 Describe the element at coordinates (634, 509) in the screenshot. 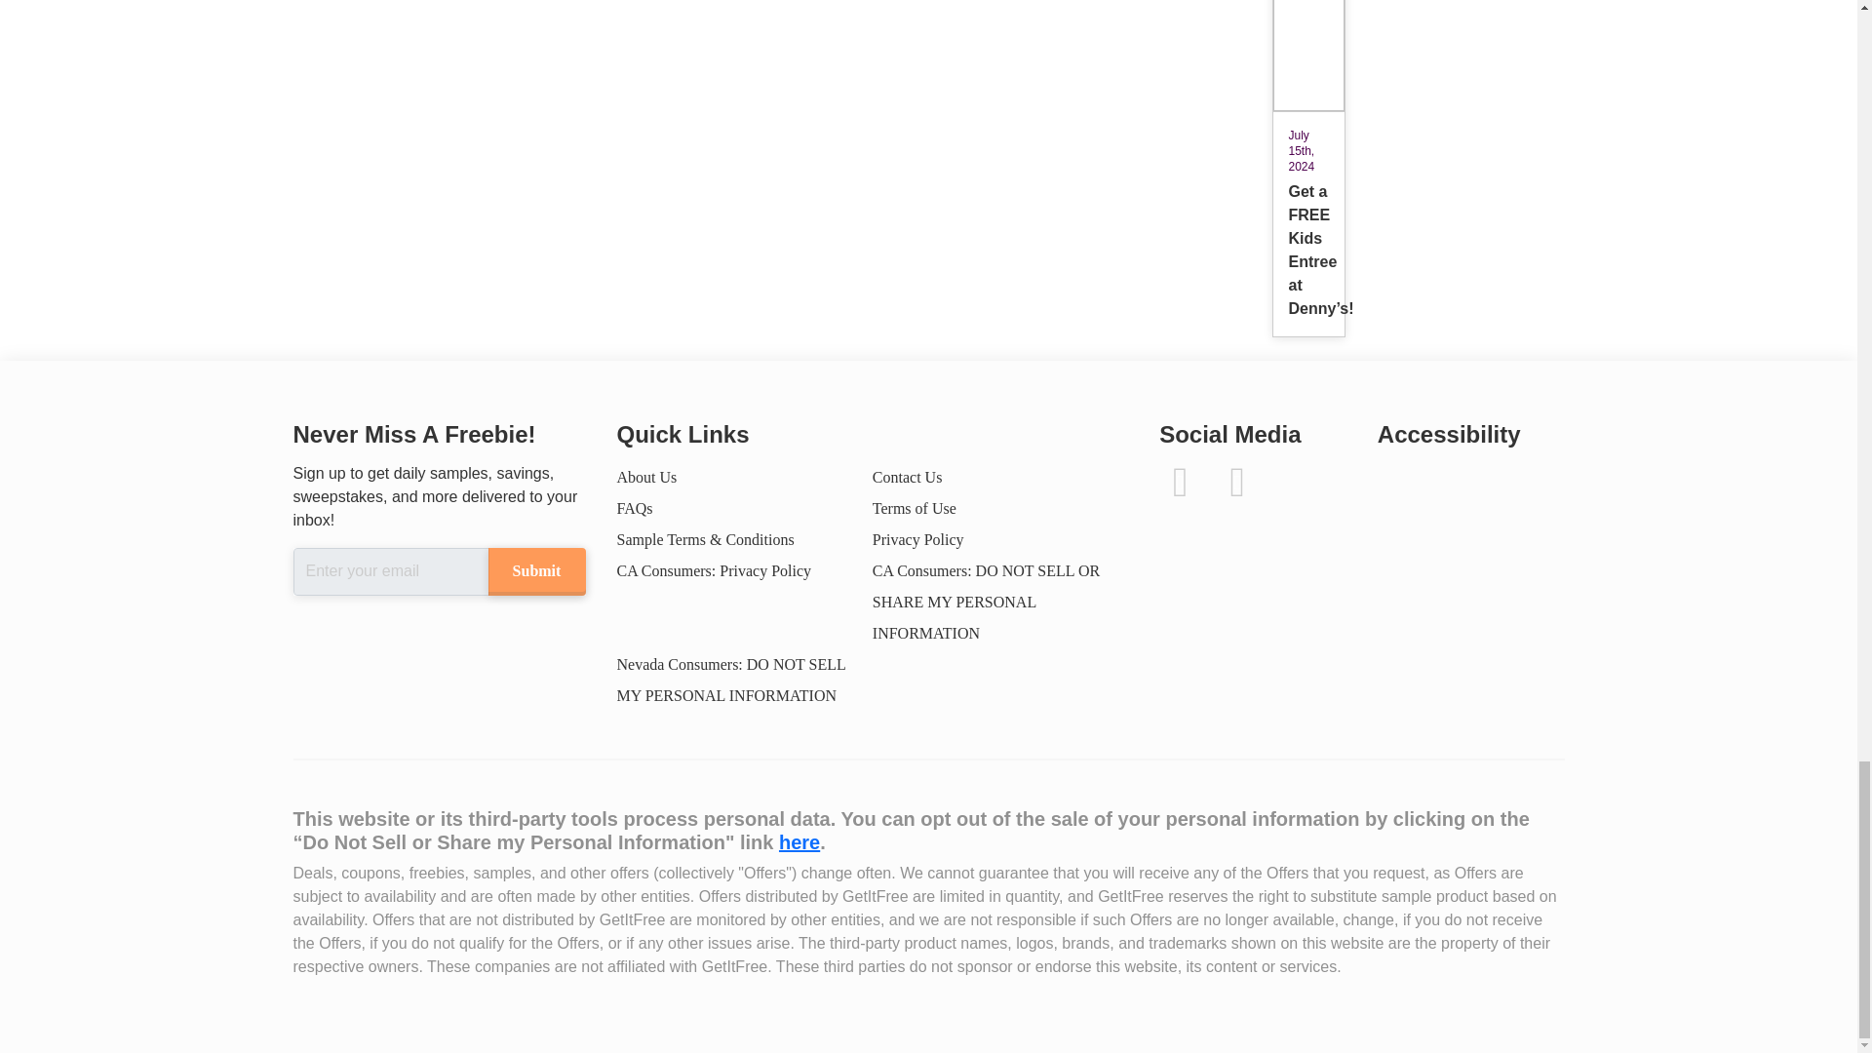

I see `FAQs` at that location.